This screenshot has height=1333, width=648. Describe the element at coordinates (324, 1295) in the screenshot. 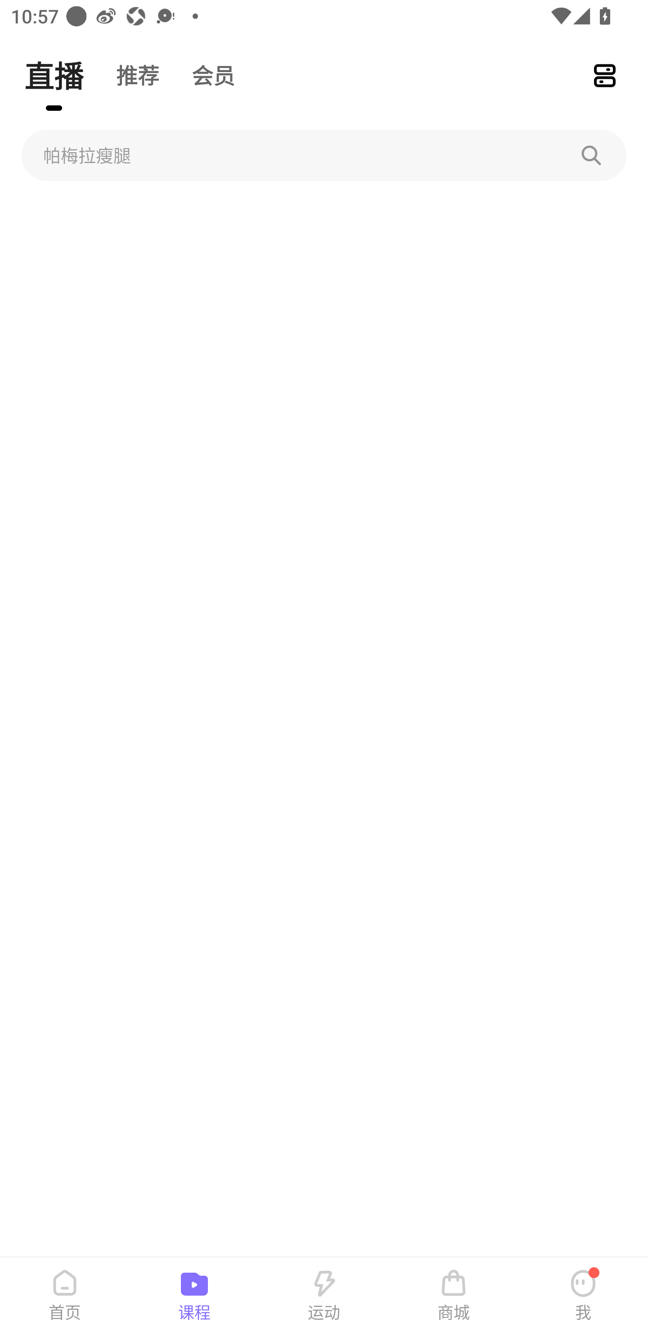

I see `运动` at that location.